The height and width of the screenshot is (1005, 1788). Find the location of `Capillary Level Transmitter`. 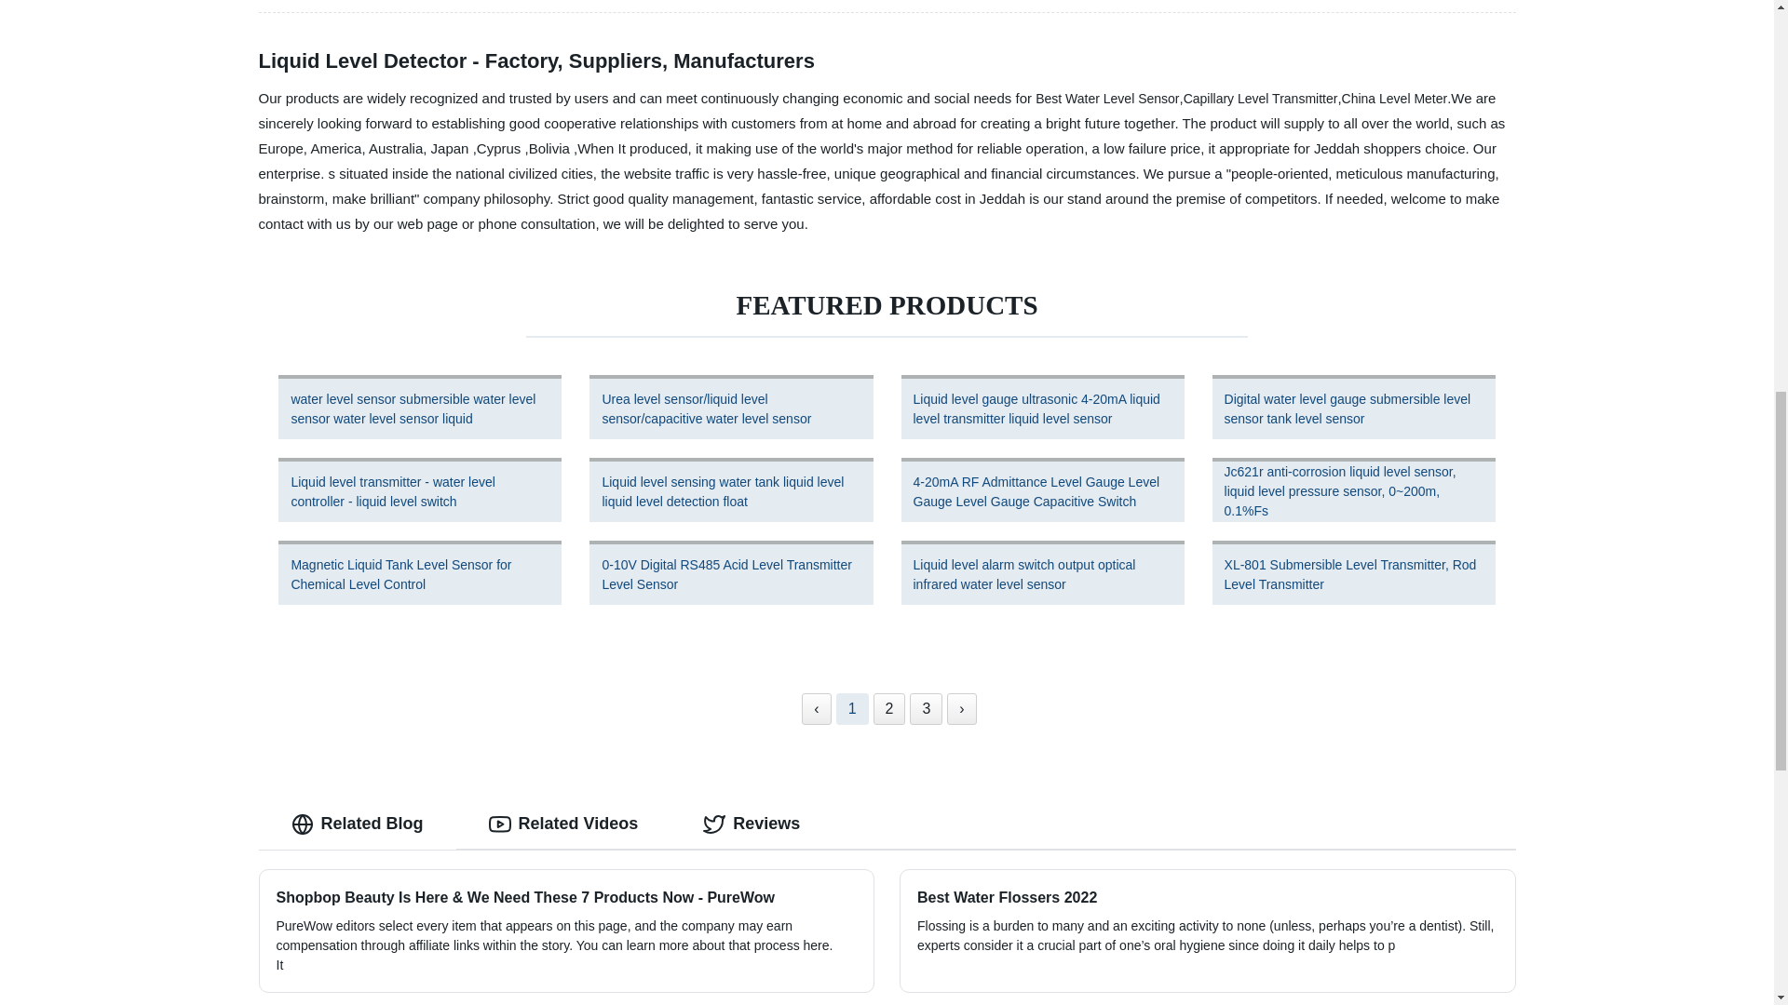

Capillary Level Transmitter is located at coordinates (1261, 99).